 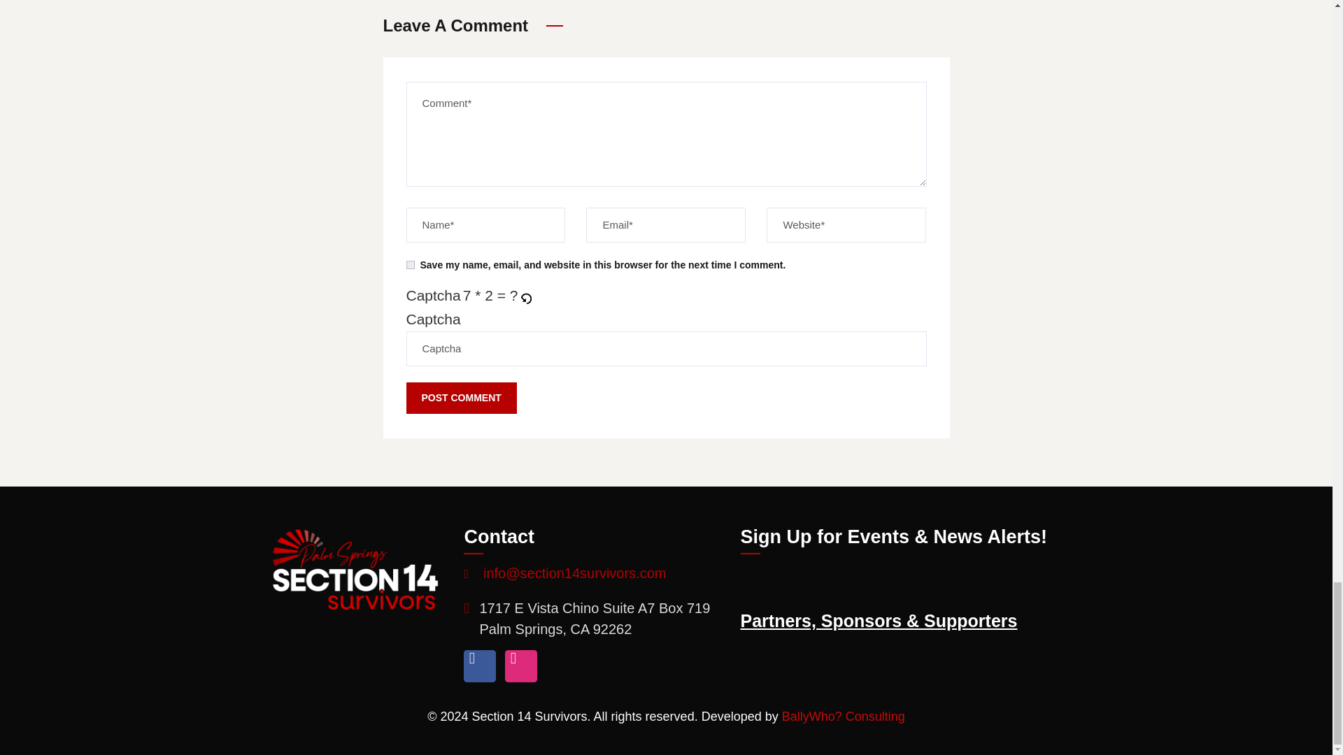 I want to click on Post Comment, so click(x=460, y=397).